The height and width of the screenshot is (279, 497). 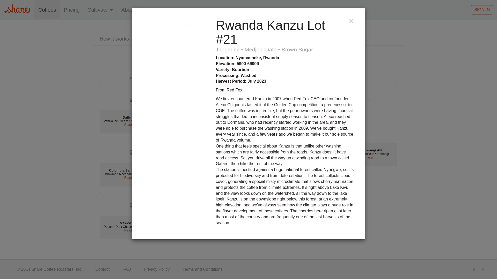 I want to click on SIGN IN, so click(x=482, y=10).